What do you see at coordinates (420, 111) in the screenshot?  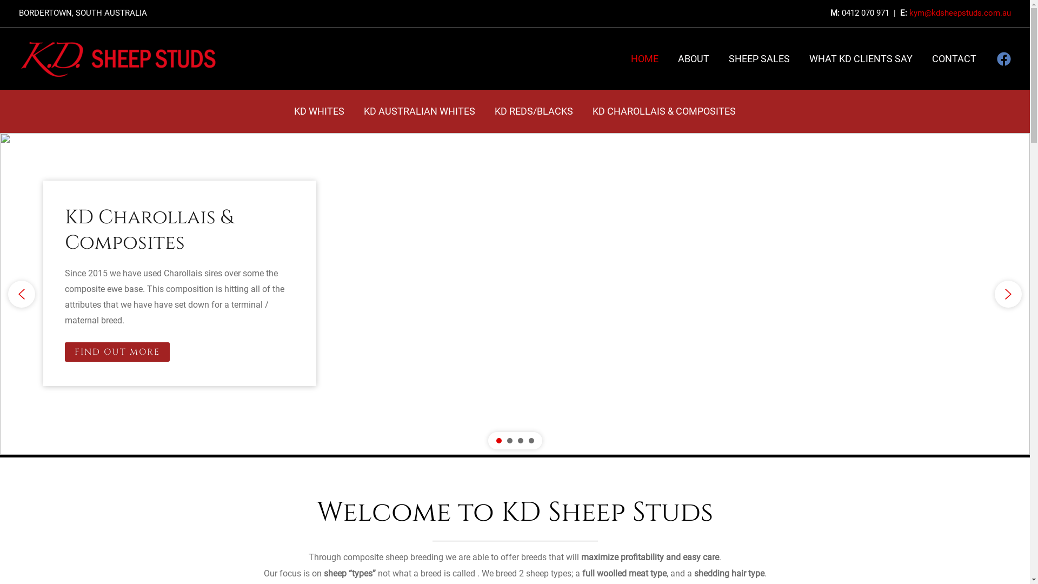 I see `KD AUSTRALIAN WHITES` at bounding box center [420, 111].